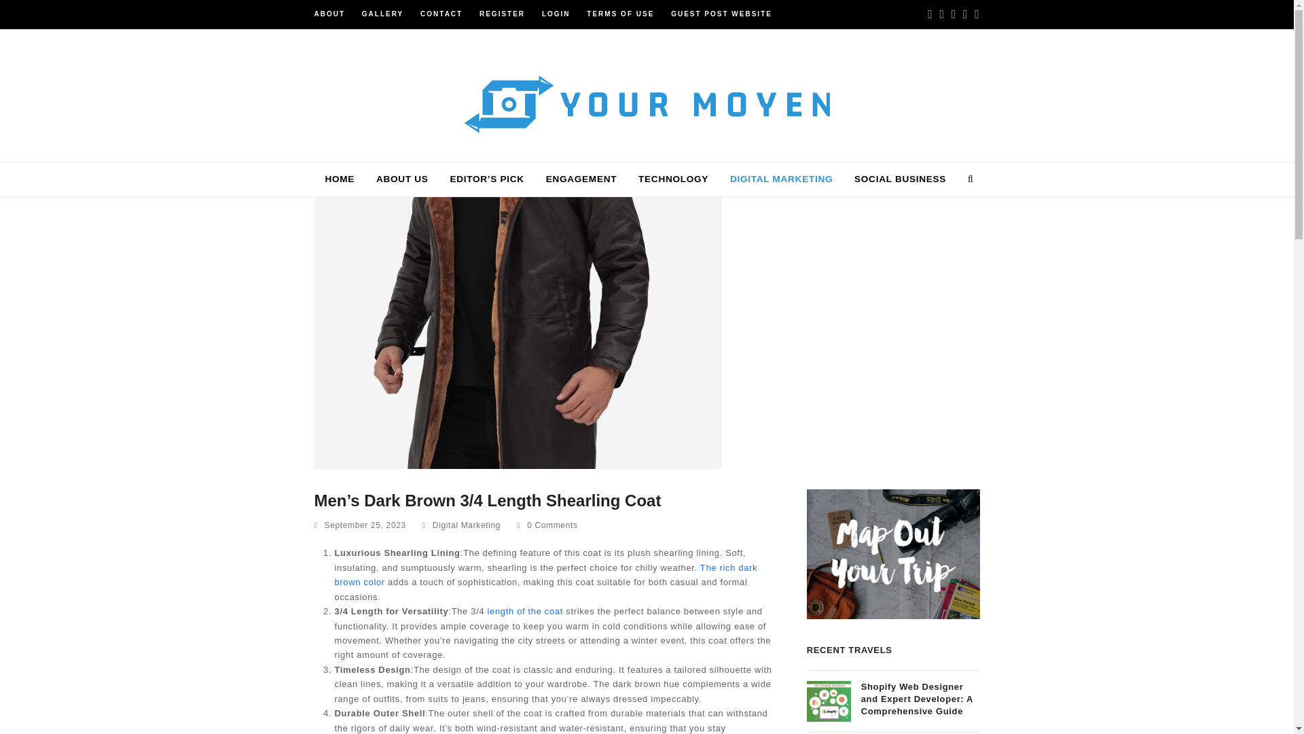 The width and height of the screenshot is (1304, 734). I want to click on ABOUT, so click(329, 14).